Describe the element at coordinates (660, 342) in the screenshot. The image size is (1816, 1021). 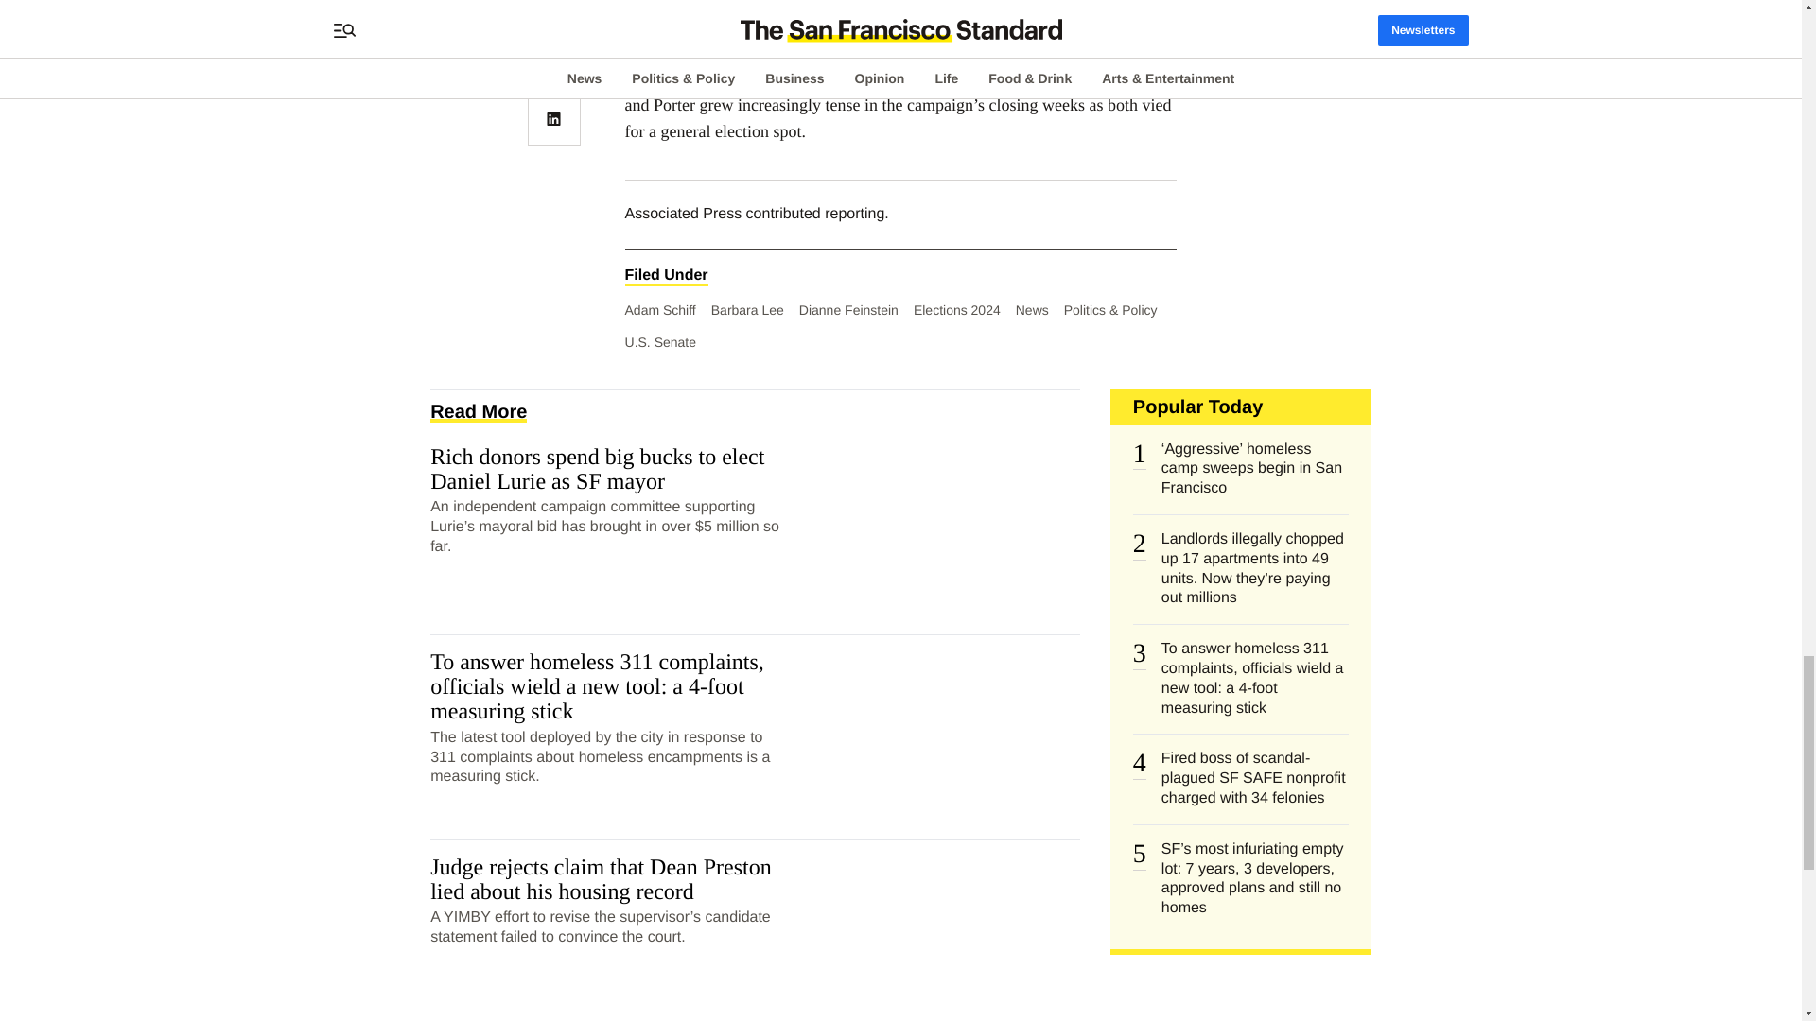
I see `U.S. Senate` at that location.